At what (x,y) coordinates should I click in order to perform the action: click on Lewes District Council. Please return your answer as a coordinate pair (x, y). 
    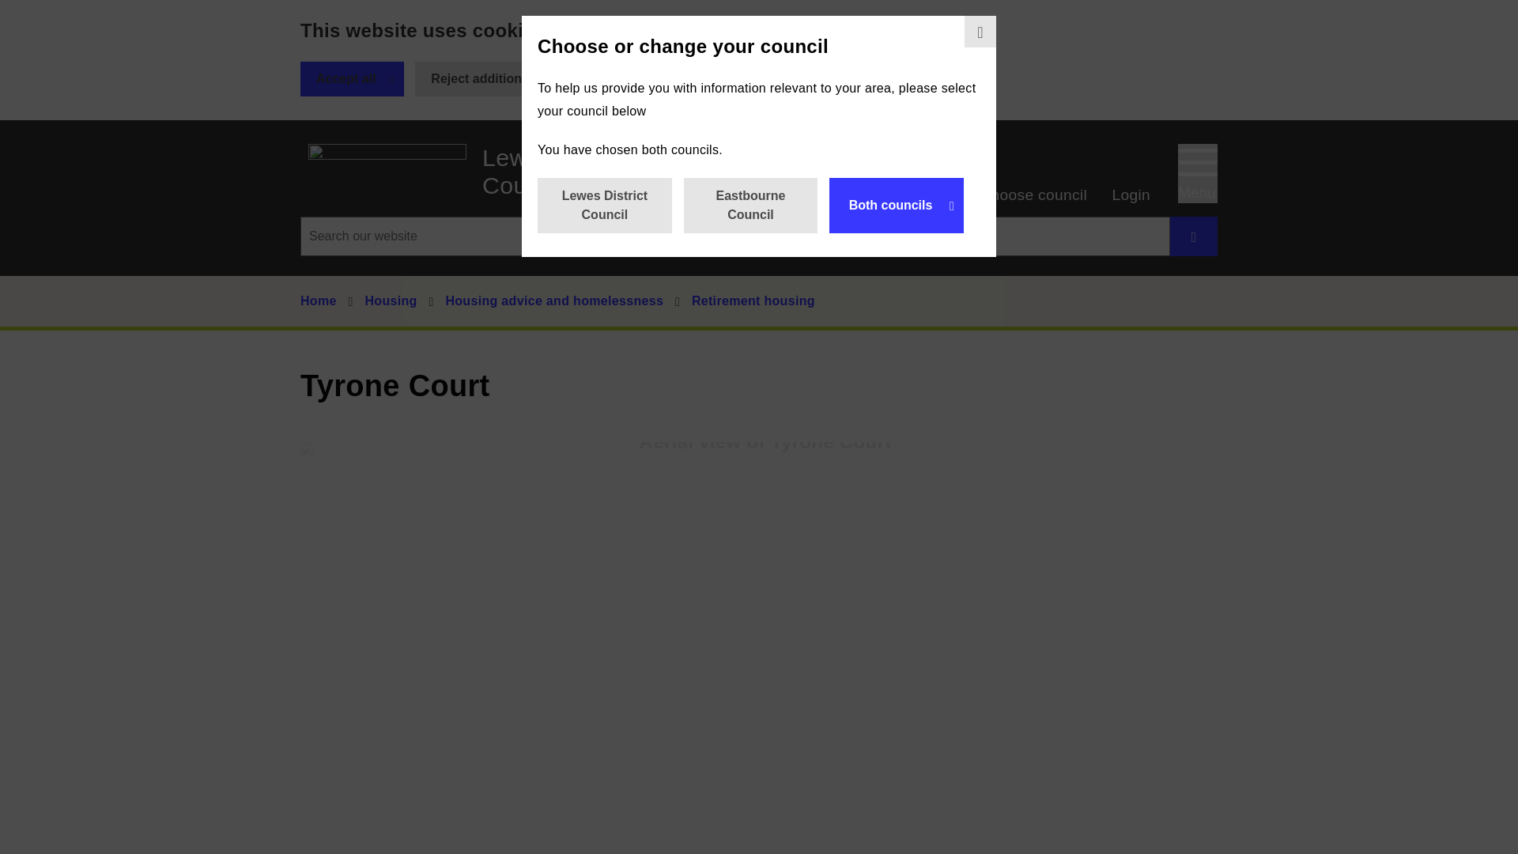
    Looking at the image, I should click on (604, 205).